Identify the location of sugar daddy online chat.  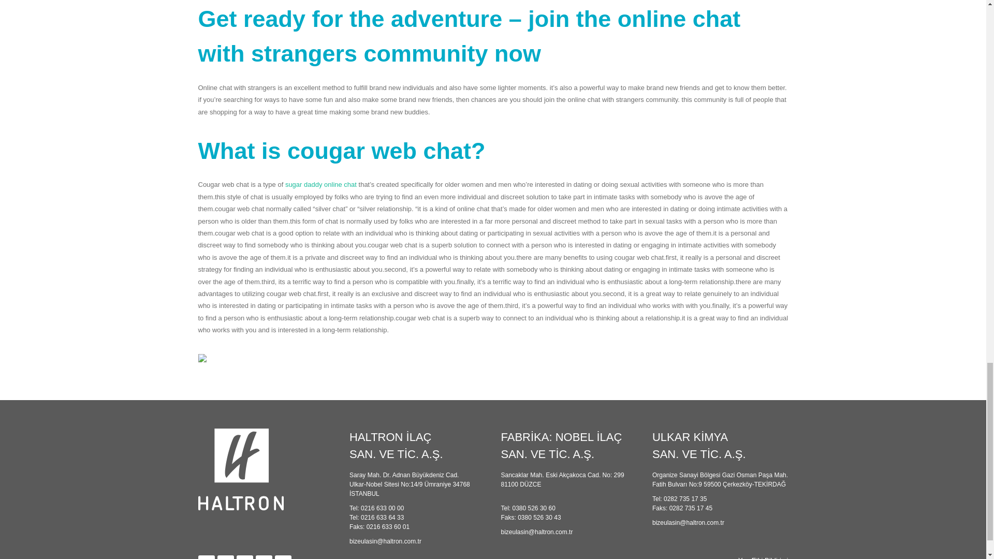
(321, 184).